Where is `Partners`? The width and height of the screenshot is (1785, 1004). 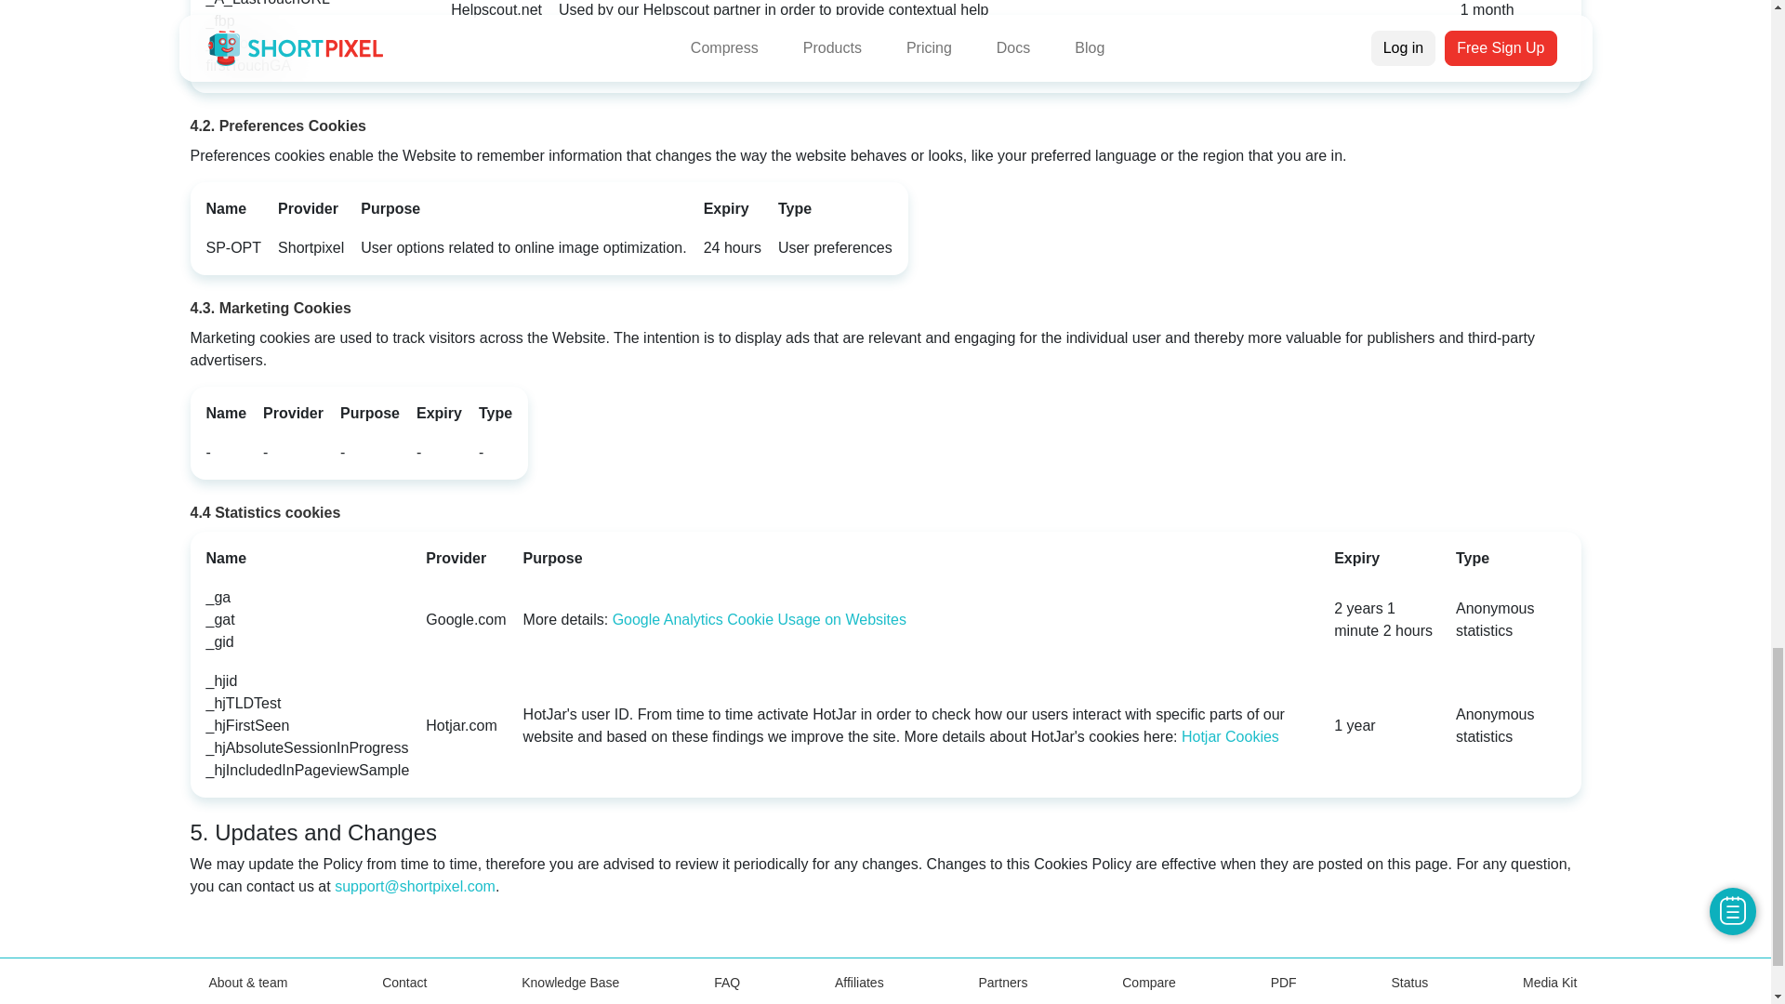 Partners is located at coordinates (1002, 982).